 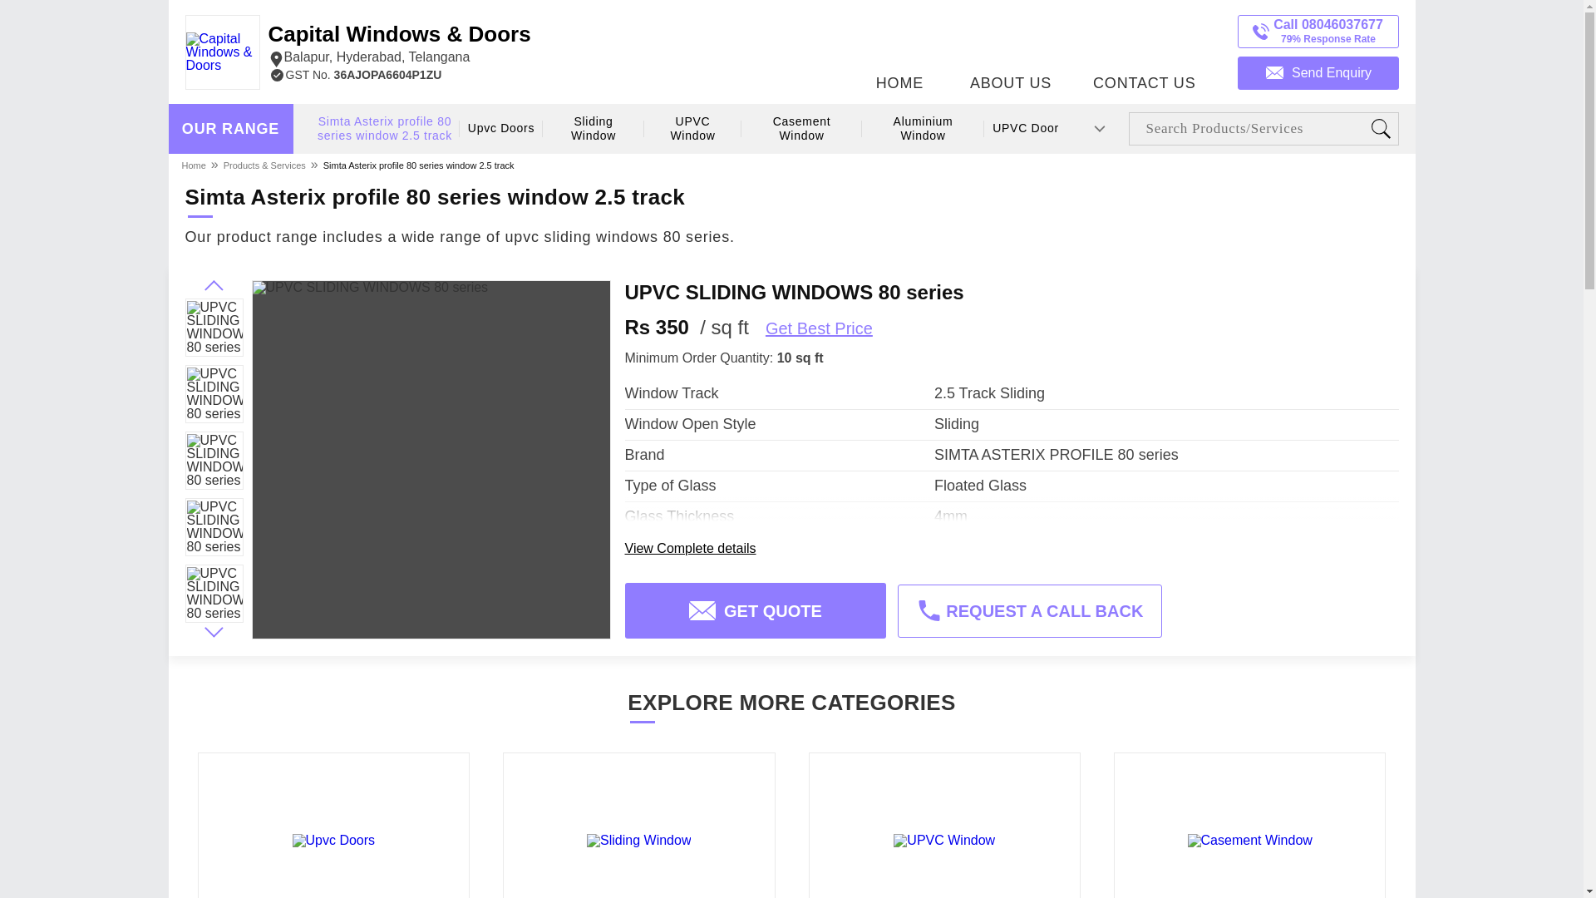 What do you see at coordinates (1144, 47) in the screenshot?
I see `CONTACT US` at bounding box center [1144, 47].